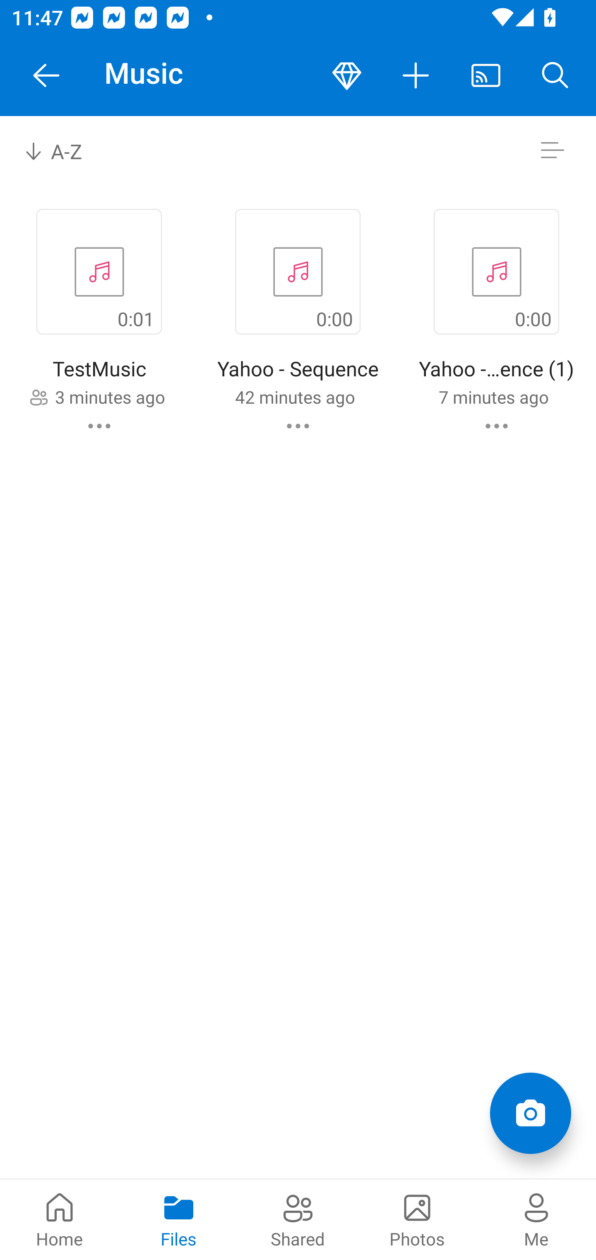 The width and height of the screenshot is (596, 1260). Describe the element at coordinates (110, 397) in the screenshot. I see `3 minutes ago` at that location.